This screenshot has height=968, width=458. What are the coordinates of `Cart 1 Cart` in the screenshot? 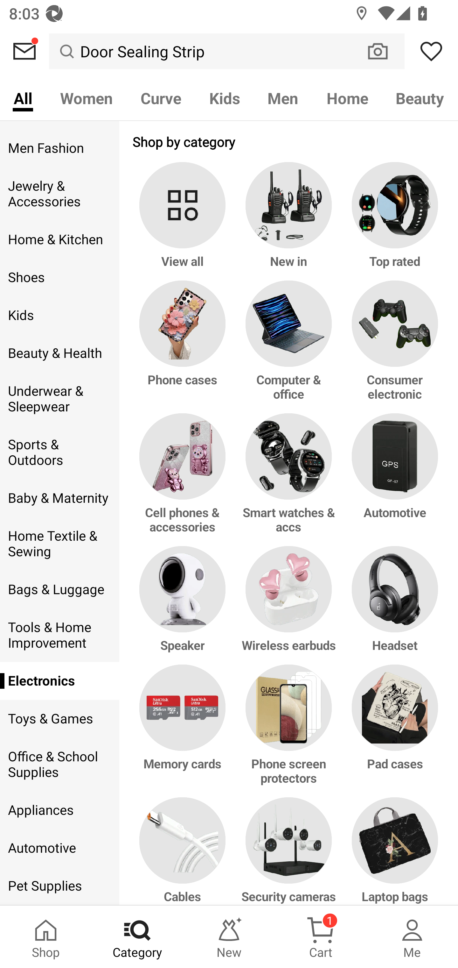 It's located at (321, 937).